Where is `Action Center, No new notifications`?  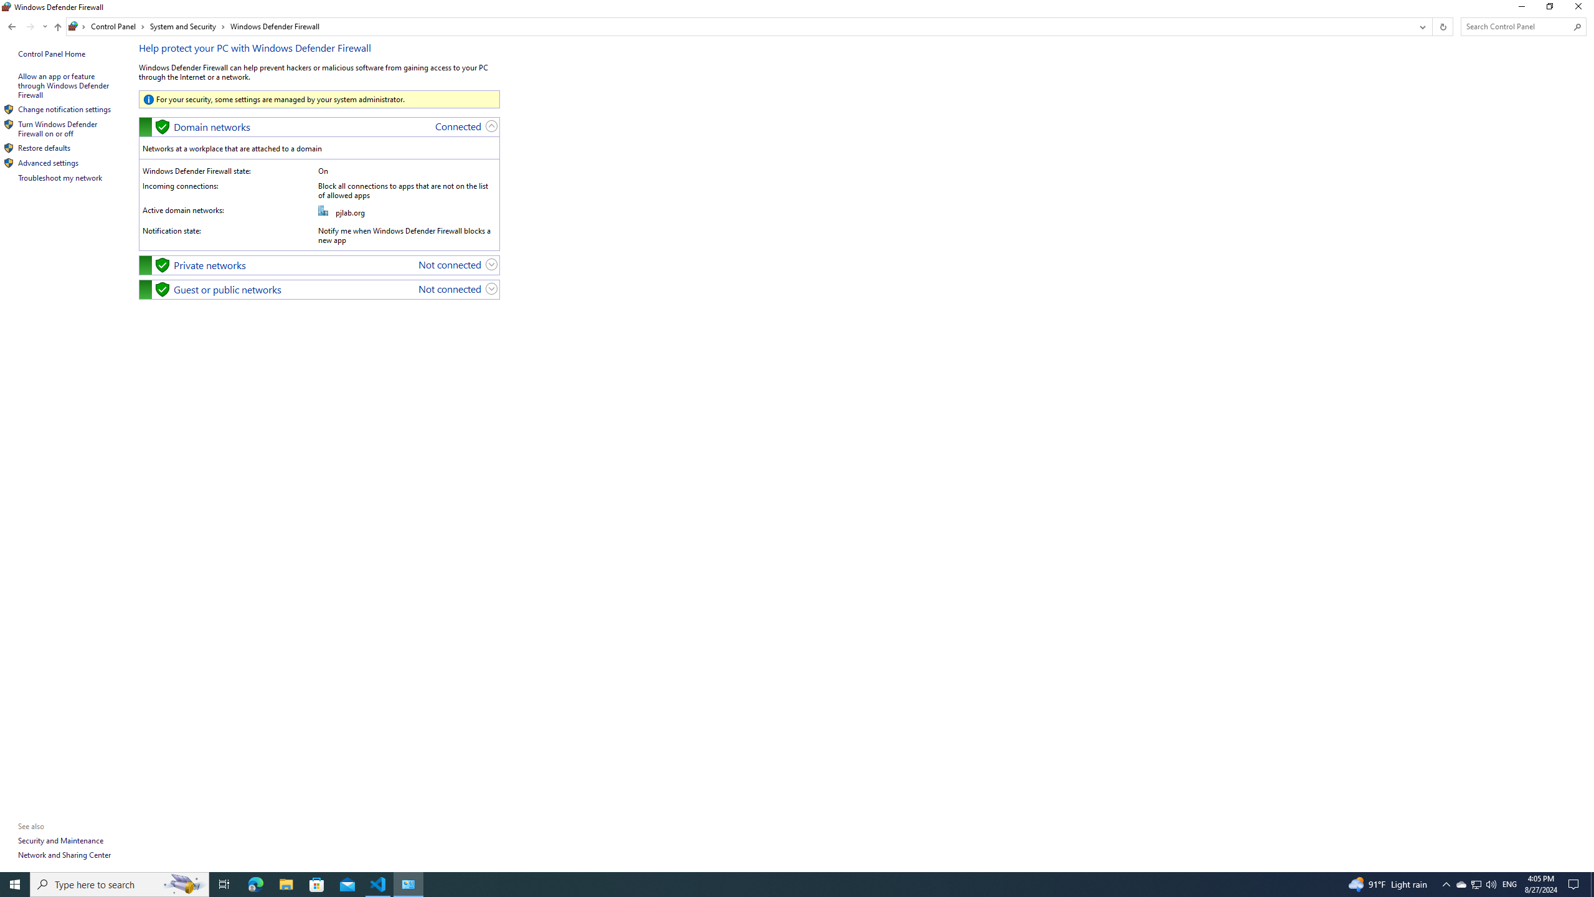
Action Center, No new notifications is located at coordinates (1575, 885).